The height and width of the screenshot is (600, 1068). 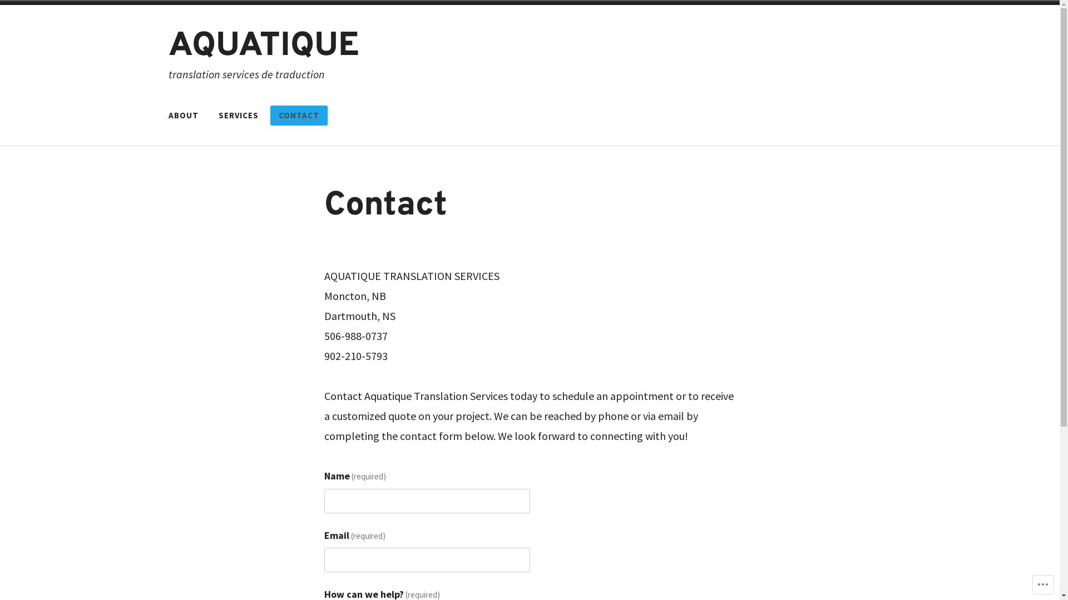 I want to click on CONTACT, so click(x=299, y=116).